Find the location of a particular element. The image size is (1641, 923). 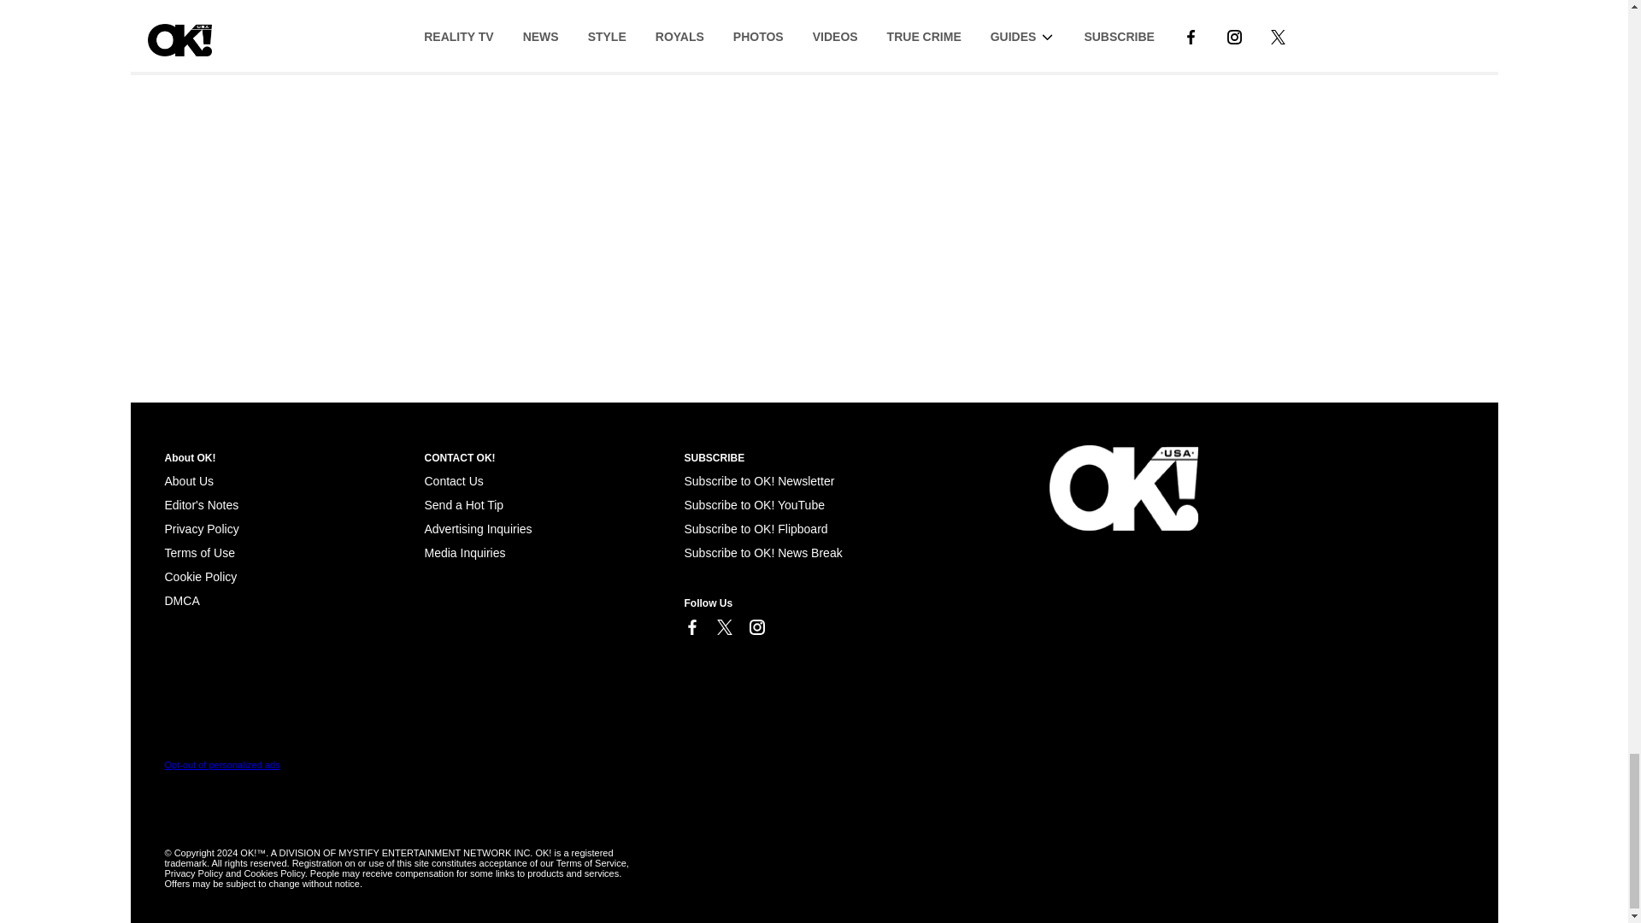

Link to Facebook is located at coordinates (691, 627).